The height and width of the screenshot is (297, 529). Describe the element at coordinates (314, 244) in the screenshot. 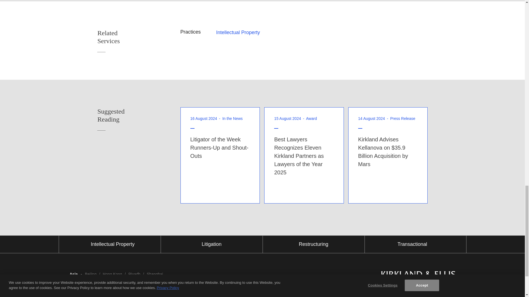

I see `Restructuring` at that location.